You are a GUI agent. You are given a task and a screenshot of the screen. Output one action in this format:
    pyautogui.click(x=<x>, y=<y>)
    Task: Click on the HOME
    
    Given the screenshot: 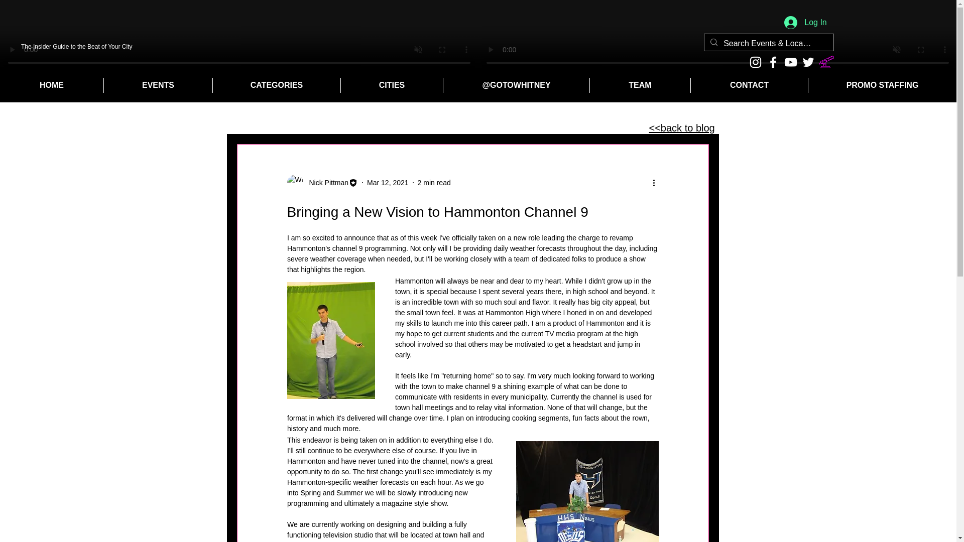 What is the action you would take?
    pyautogui.click(x=51, y=85)
    